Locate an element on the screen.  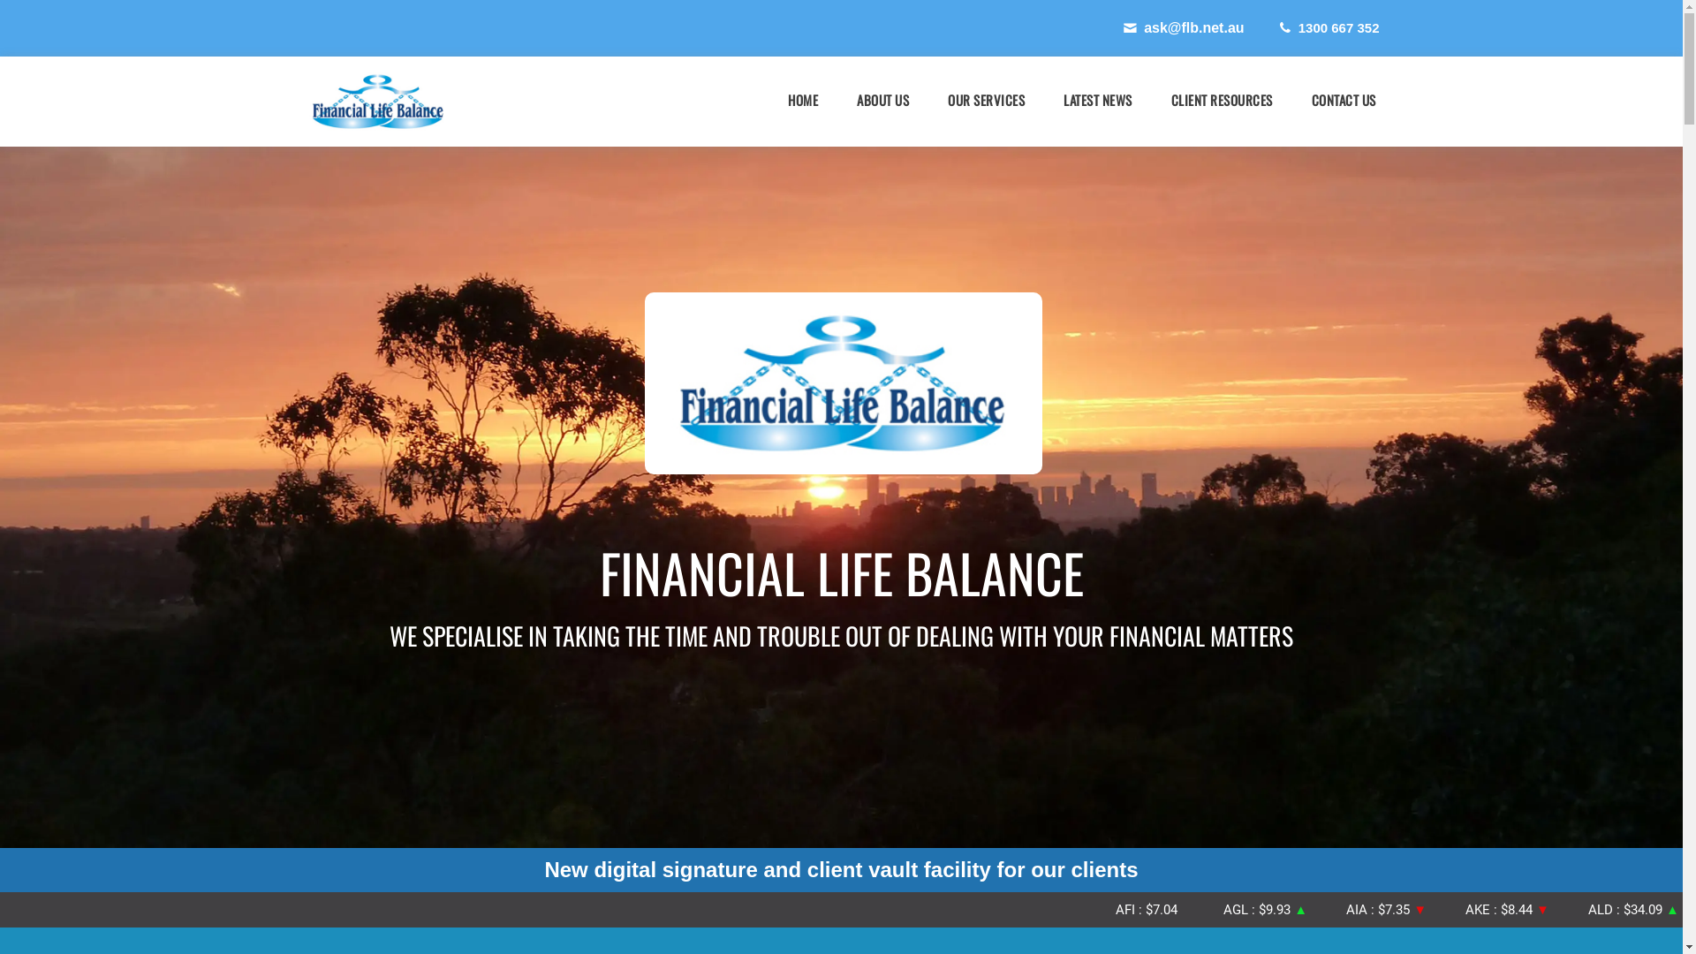
1300 667 352 is located at coordinates (1329, 28).